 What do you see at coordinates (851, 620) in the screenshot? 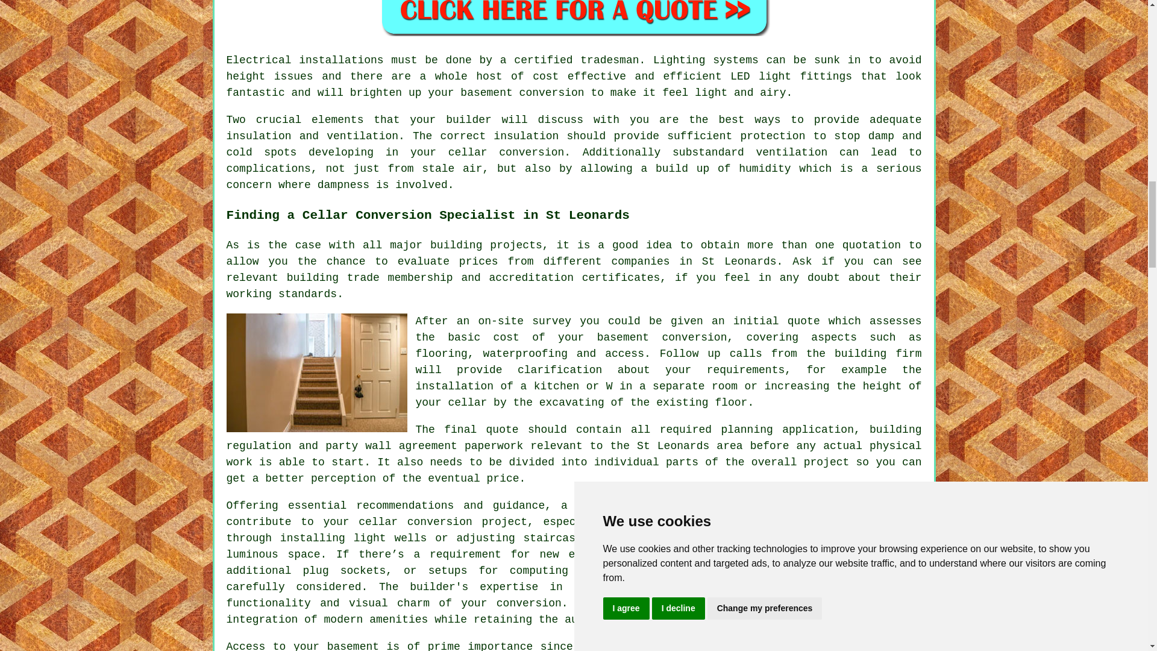
I see `conversion` at bounding box center [851, 620].